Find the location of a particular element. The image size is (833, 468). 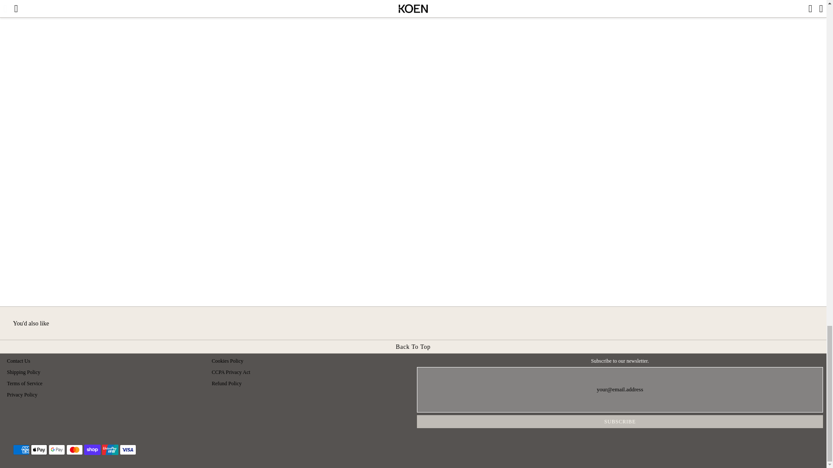

SUBSCRIBE is located at coordinates (620, 421).